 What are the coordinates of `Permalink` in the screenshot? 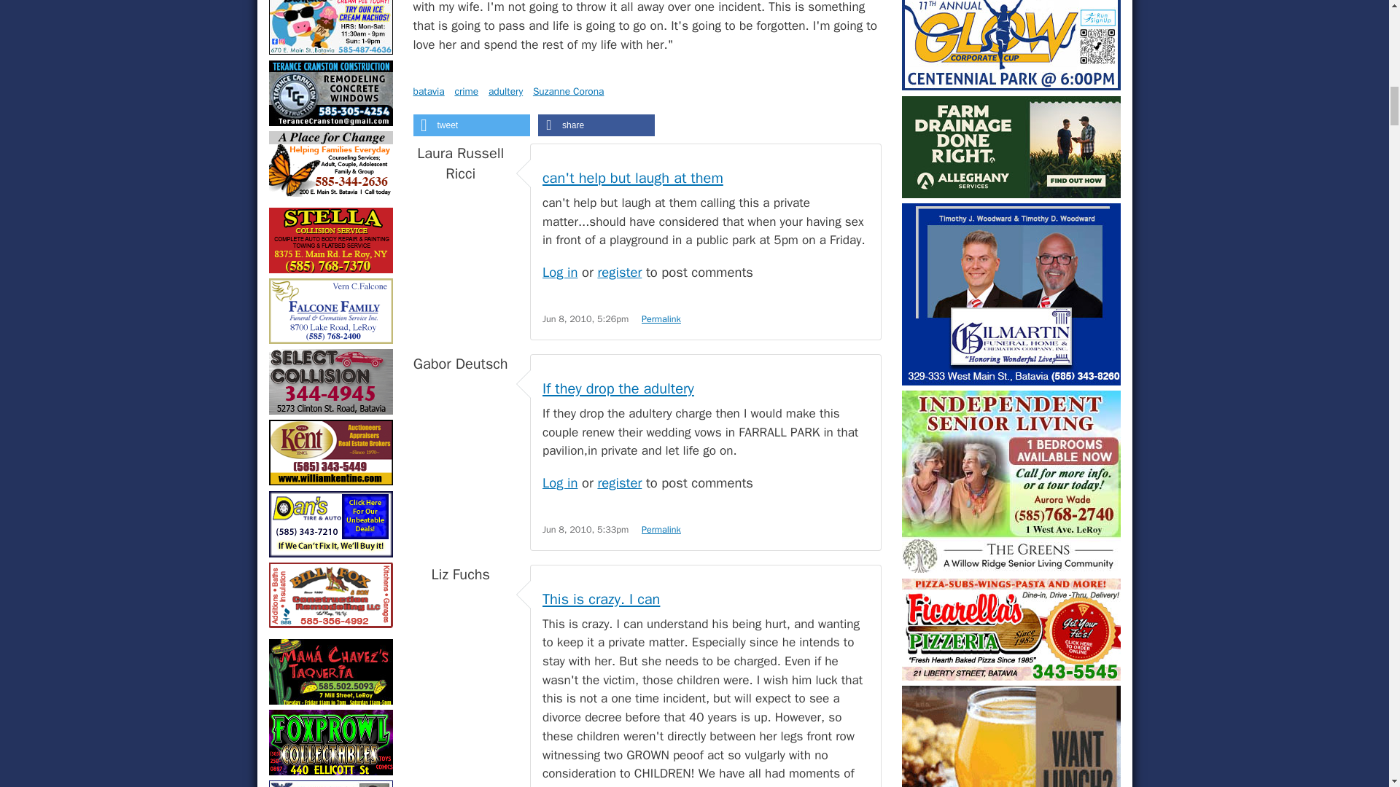 It's located at (661, 319).